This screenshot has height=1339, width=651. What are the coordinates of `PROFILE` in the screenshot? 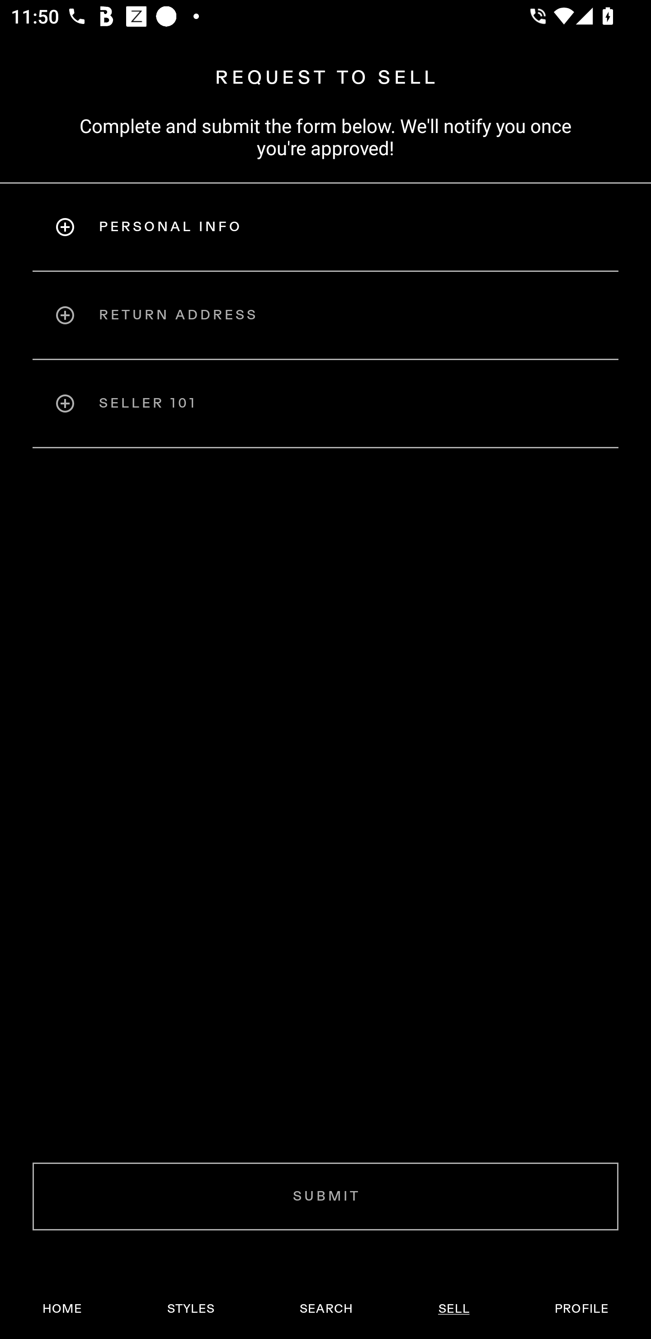 It's located at (581, 1309).